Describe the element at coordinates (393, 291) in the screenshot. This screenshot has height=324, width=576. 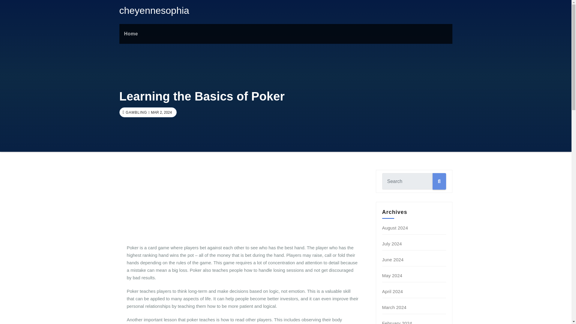
I see `April 2024` at that location.